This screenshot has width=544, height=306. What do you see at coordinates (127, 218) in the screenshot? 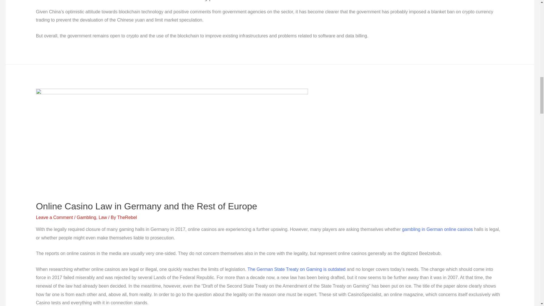
I see `View all posts by TheRebel` at bounding box center [127, 218].